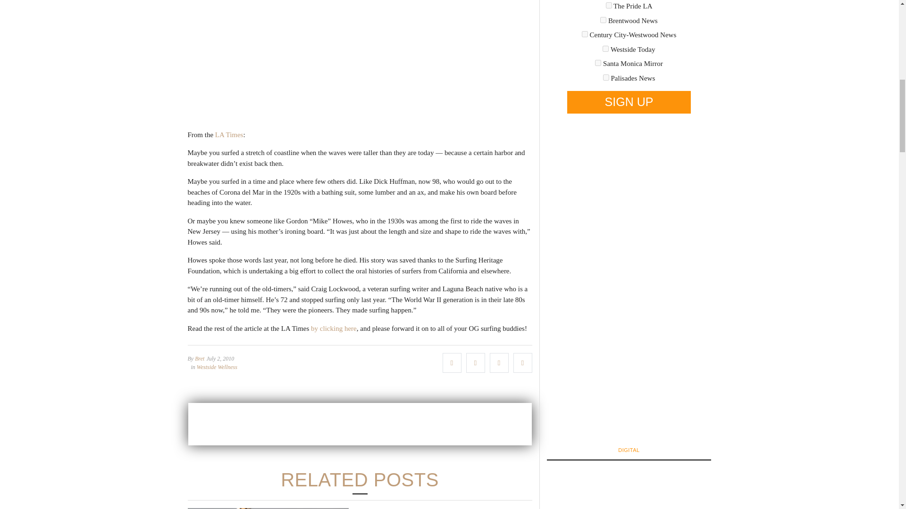 Image resolution: width=906 pixels, height=509 pixels. Describe the element at coordinates (199, 358) in the screenshot. I see `Posts by Bret` at that location.